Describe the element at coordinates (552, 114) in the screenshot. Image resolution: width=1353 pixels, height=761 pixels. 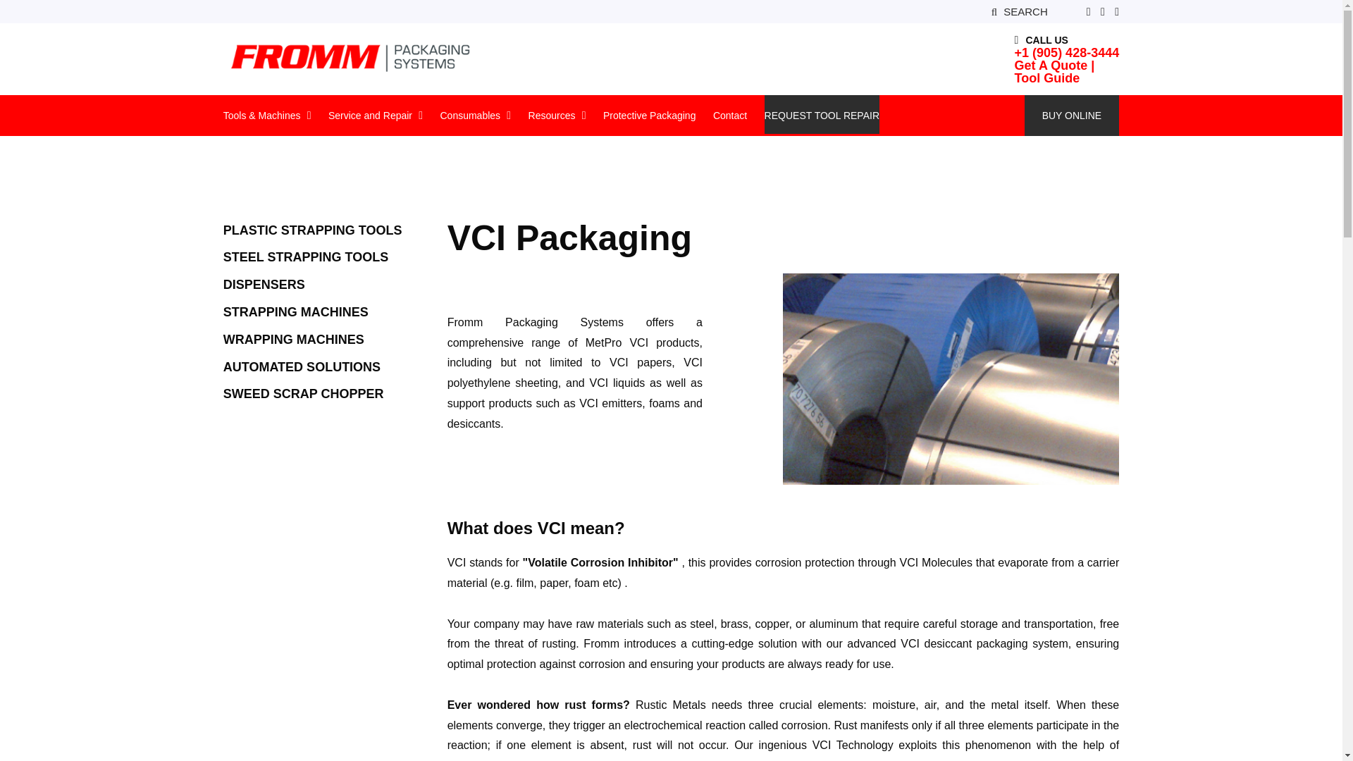
I see `Resources` at that location.